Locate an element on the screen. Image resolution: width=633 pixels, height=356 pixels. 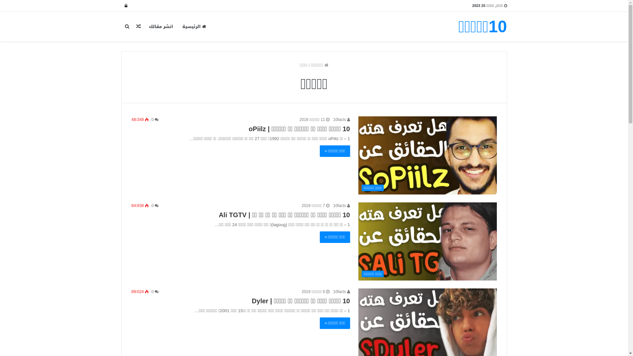
10facts is located at coordinates (341, 120).